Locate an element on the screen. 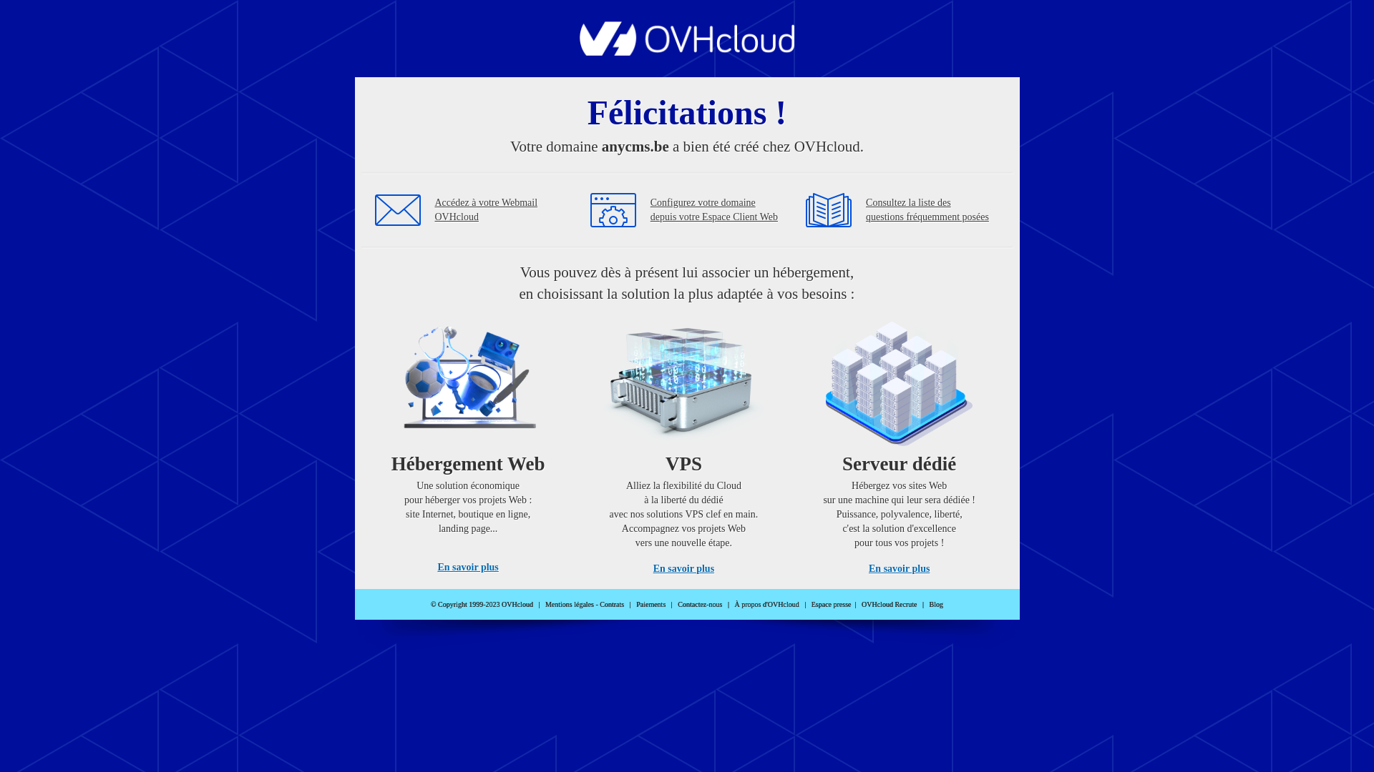 Image resolution: width=1374 pixels, height=772 pixels. Configurez votre domaine
depuis votre Espace Client Web is located at coordinates (714, 210).